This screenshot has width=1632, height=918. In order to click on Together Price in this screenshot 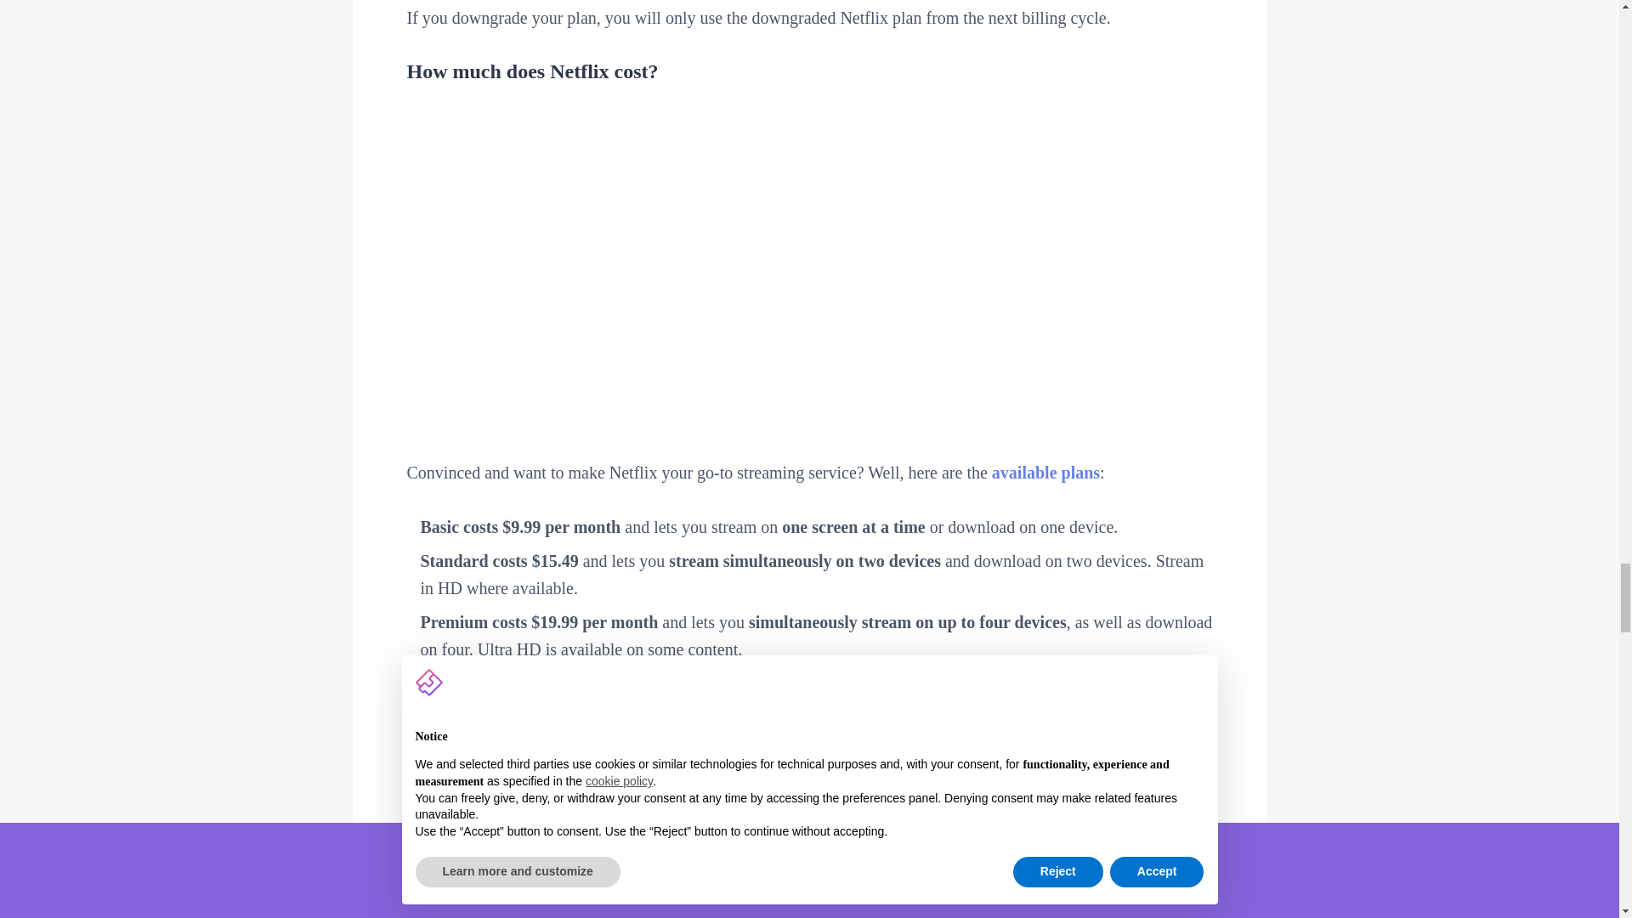, I will do `click(699, 848)`.